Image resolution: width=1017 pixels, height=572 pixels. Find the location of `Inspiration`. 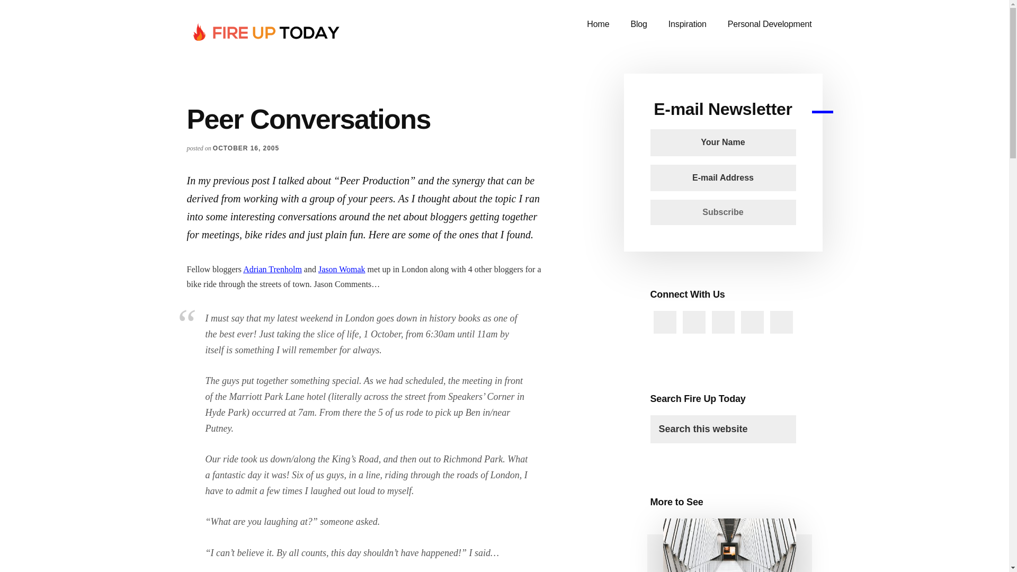

Inspiration is located at coordinates (688, 24).